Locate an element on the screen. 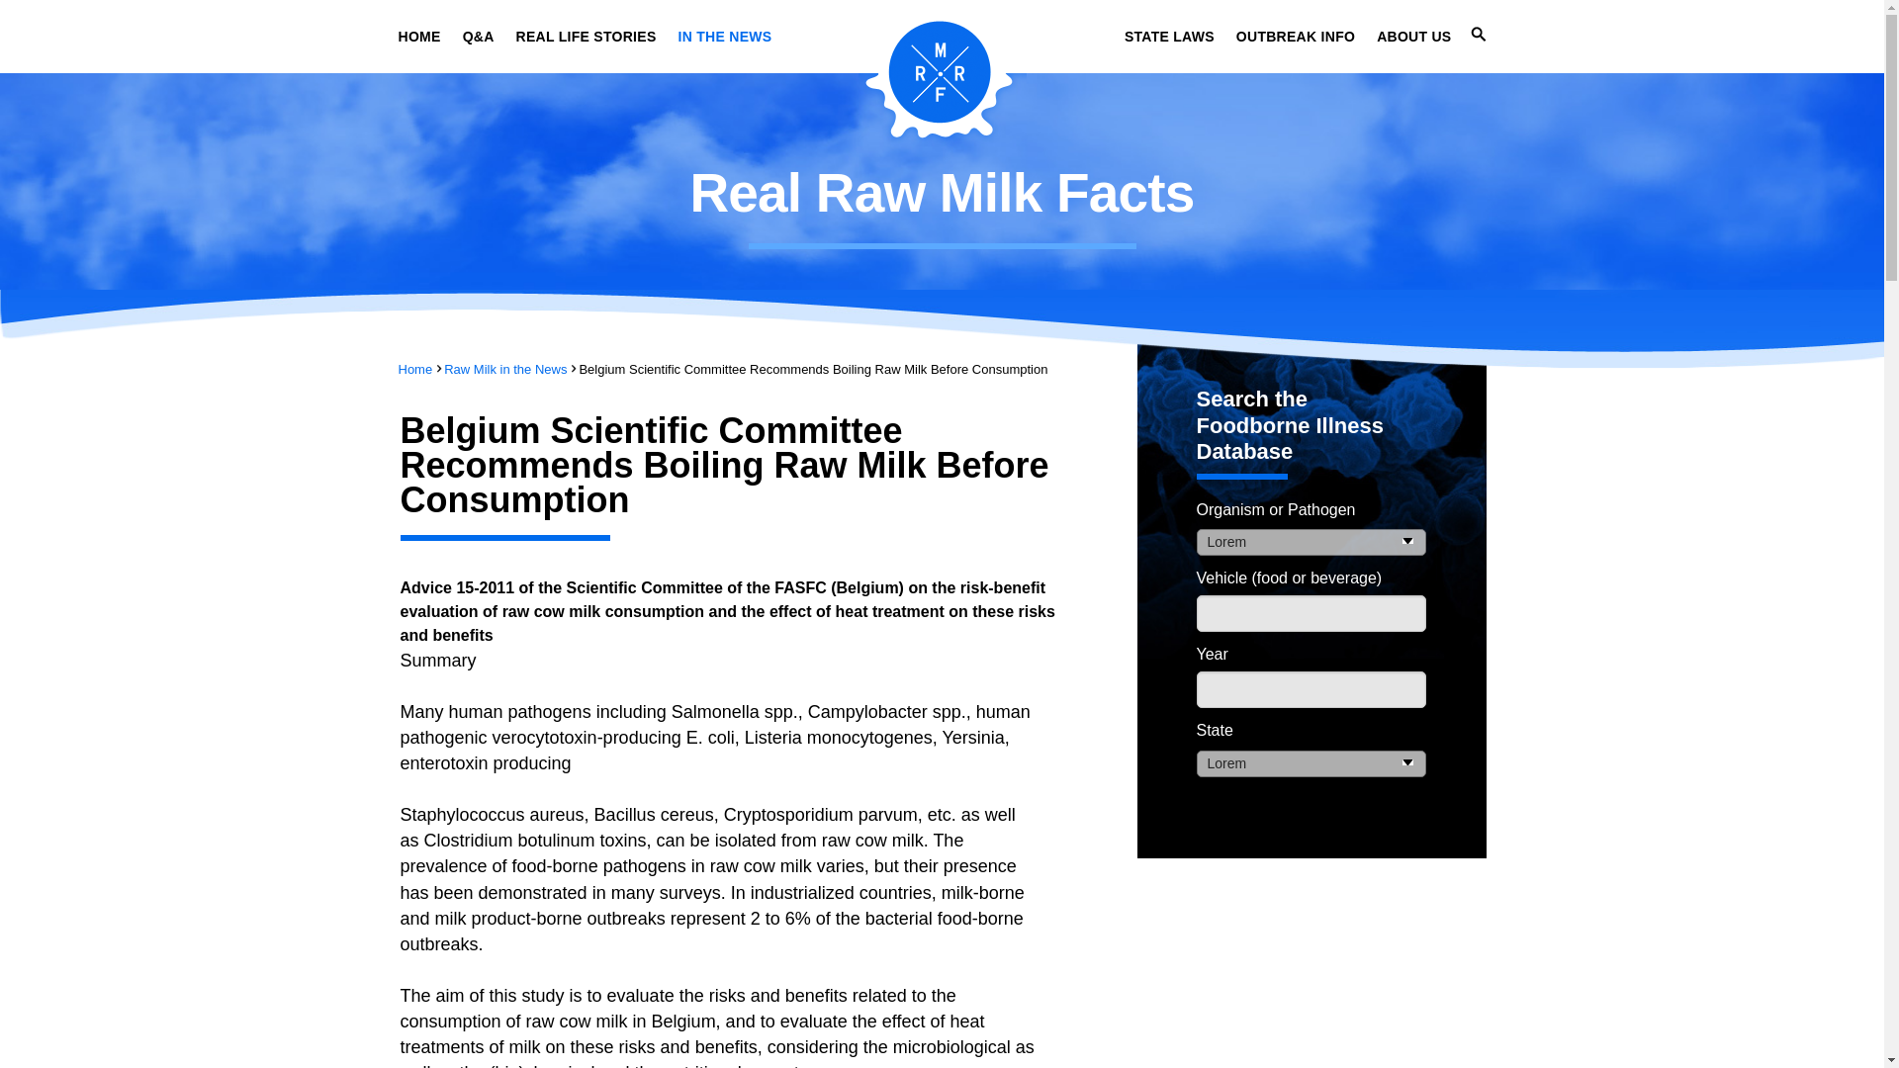 This screenshot has height=1068, width=1899. STATE LAWS is located at coordinates (1169, 37).